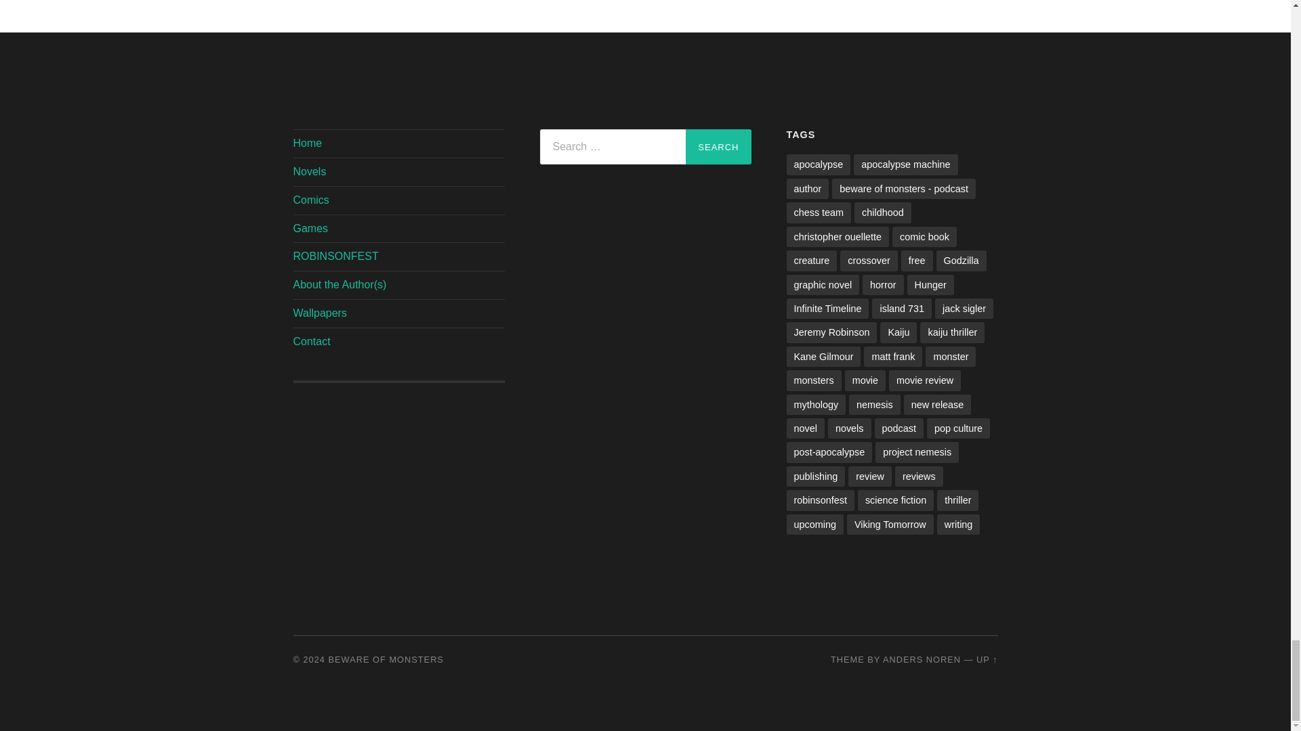 This screenshot has height=731, width=1301. I want to click on To the top, so click(987, 659).